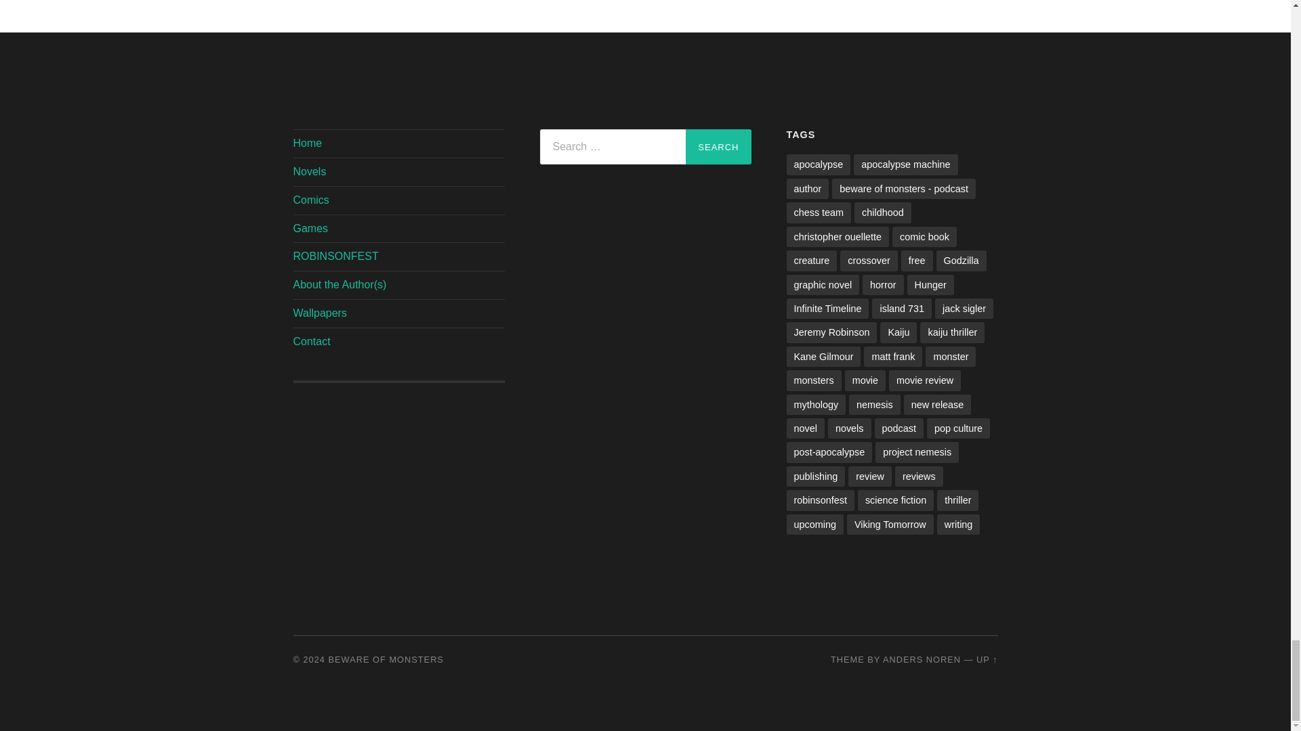 This screenshot has height=731, width=1301. I want to click on To the top, so click(987, 659).